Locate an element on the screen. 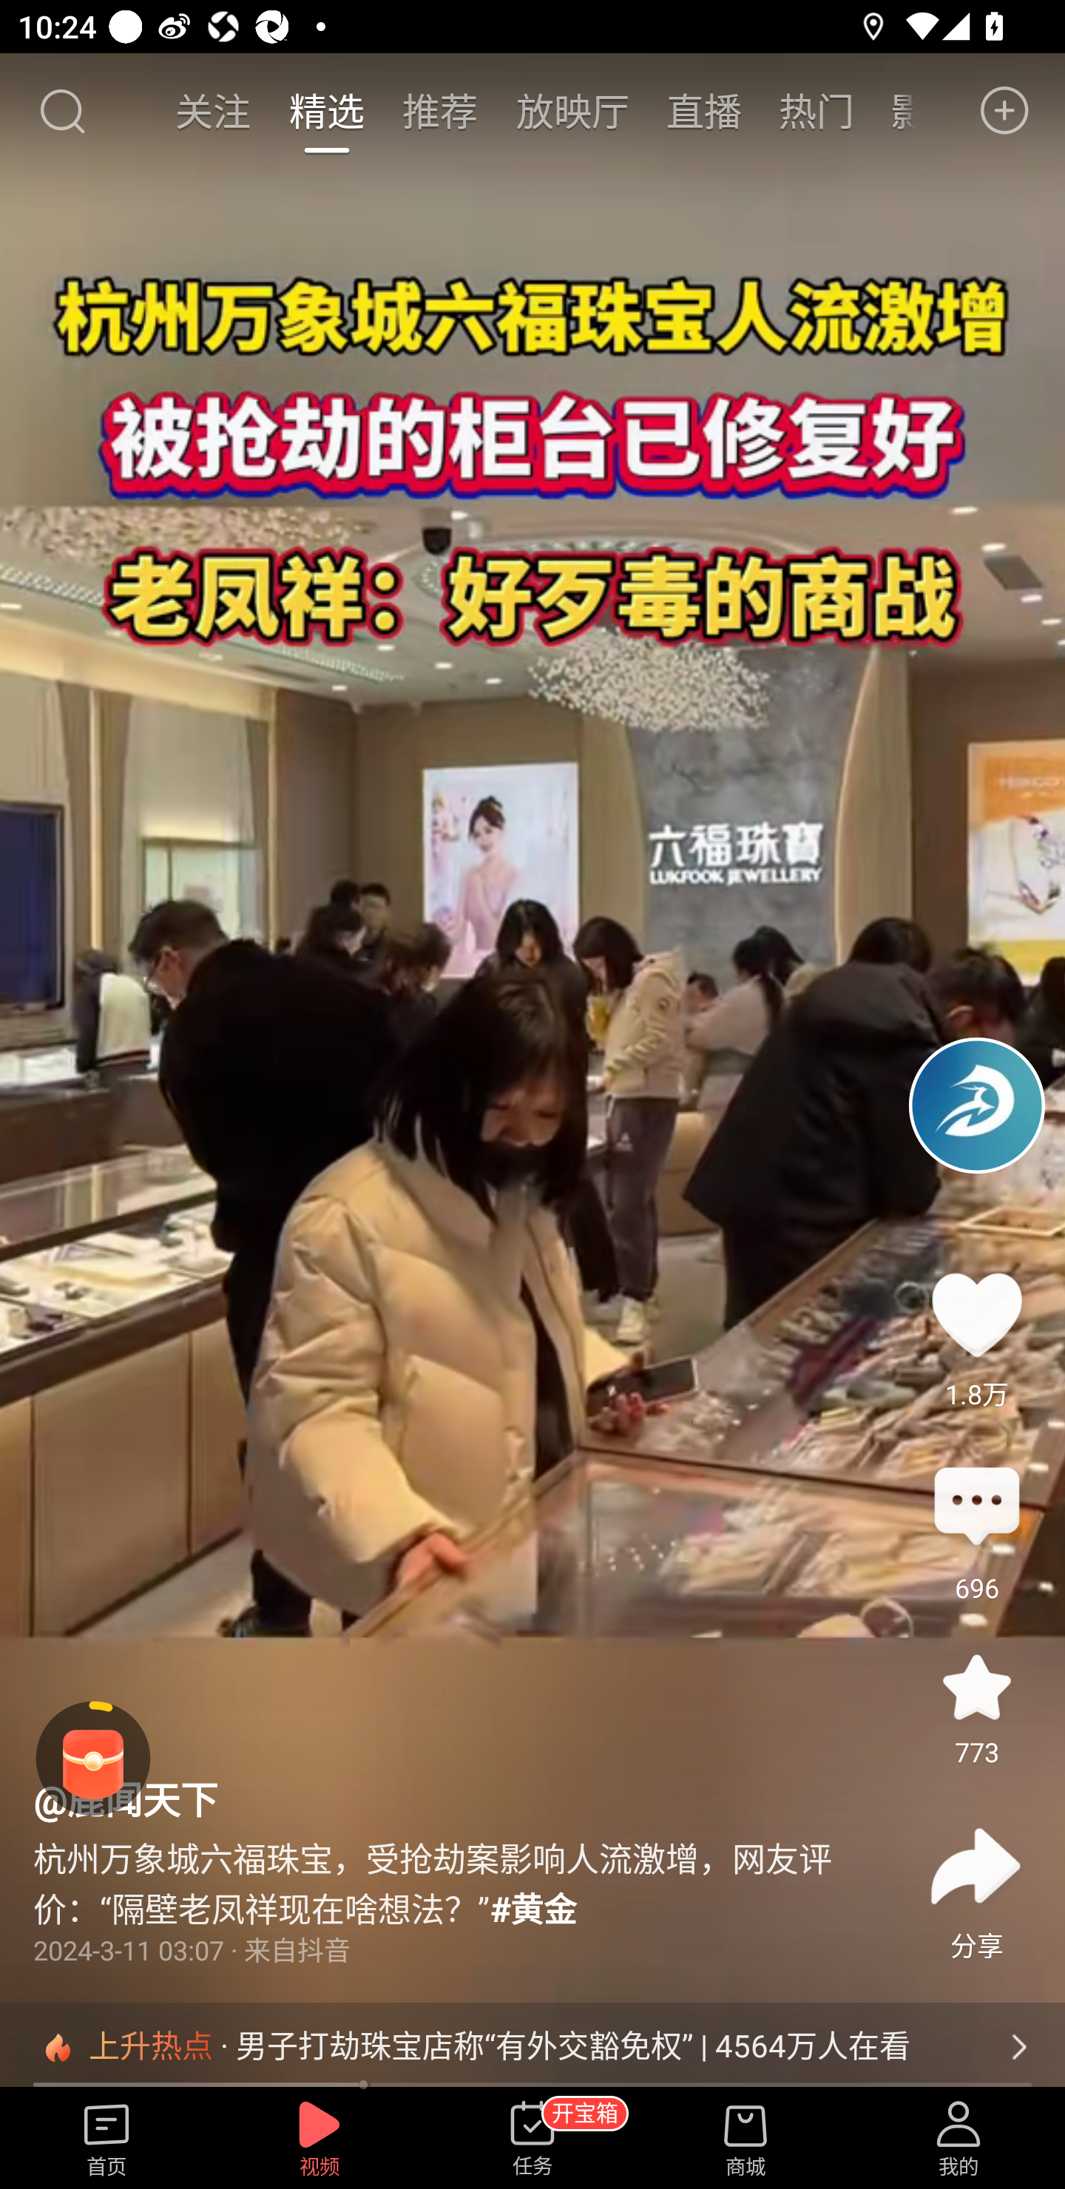 Image resolution: width=1065 pixels, height=2189 pixels. 评论696 评论 696 is located at coordinates (976, 1508).